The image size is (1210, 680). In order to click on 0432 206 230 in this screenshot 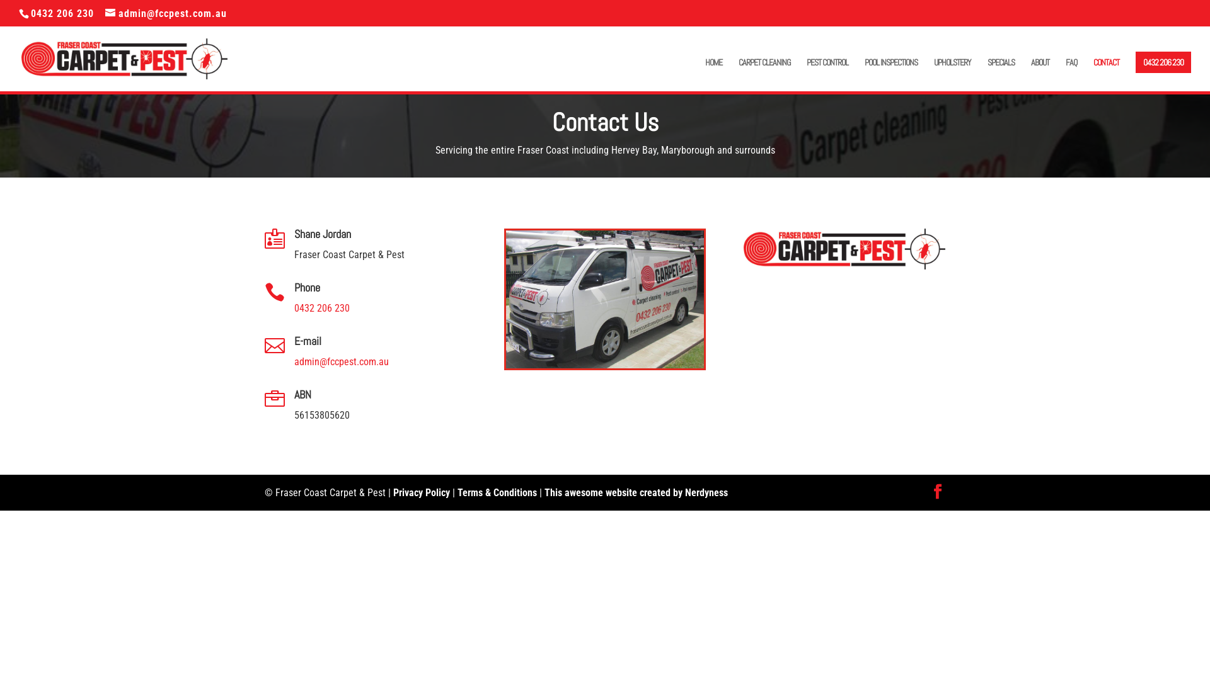, I will do `click(1163, 62)`.